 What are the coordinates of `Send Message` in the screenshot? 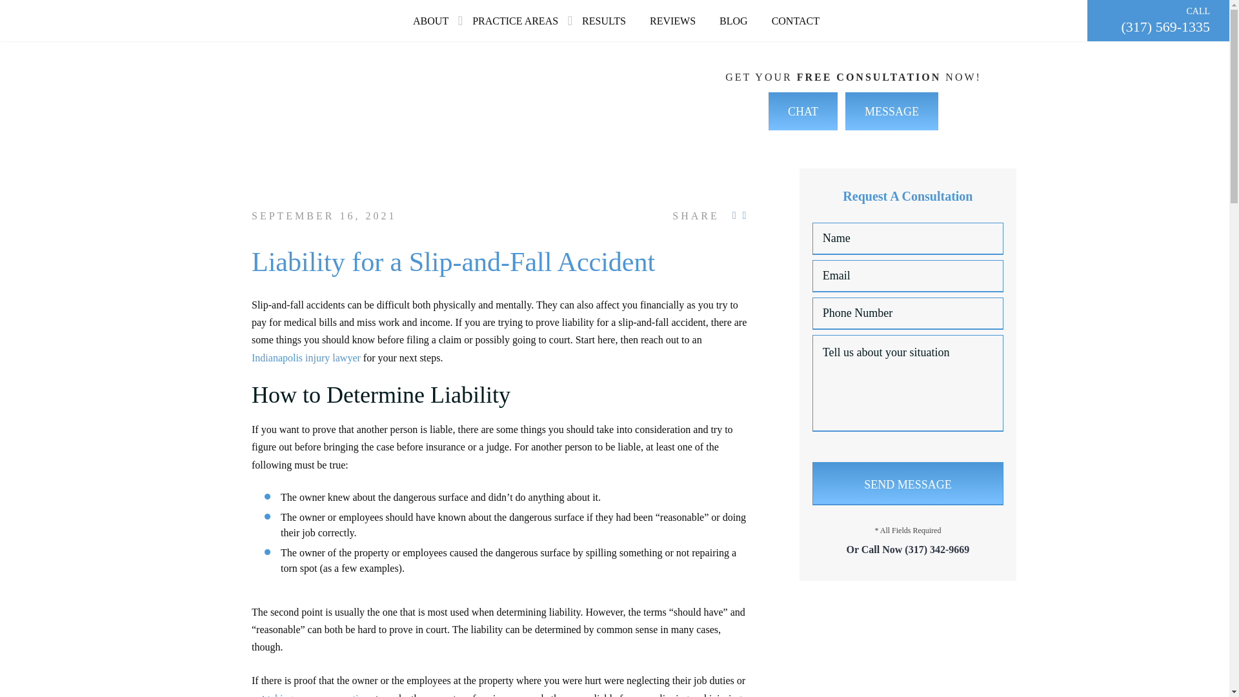 It's located at (908, 484).